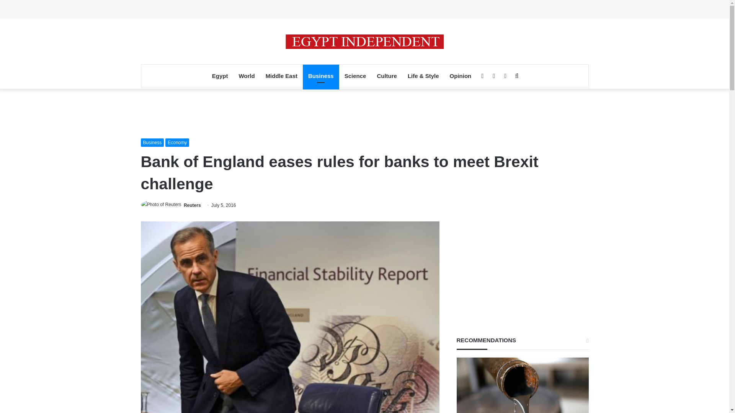 The width and height of the screenshot is (735, 413). What do you see at coordinates (192, 205) in the screenshot?
I see `Reuters` at bounding box center [192, 205].